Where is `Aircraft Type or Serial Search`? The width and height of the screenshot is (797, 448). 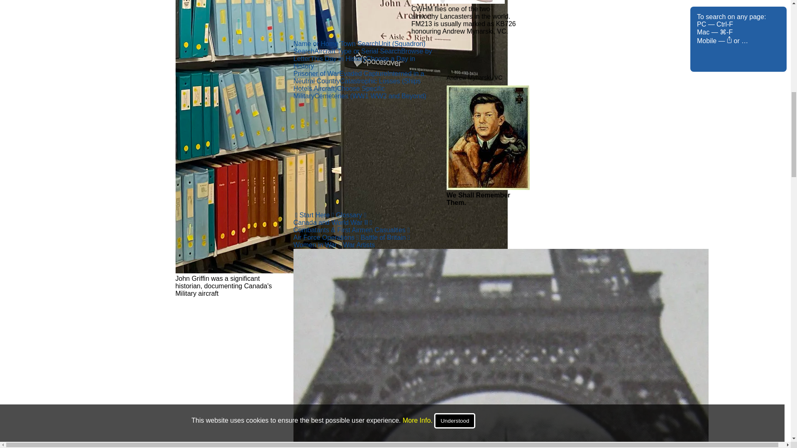 Aircraft Type or Serial Search is located at coordinates (357, 51).